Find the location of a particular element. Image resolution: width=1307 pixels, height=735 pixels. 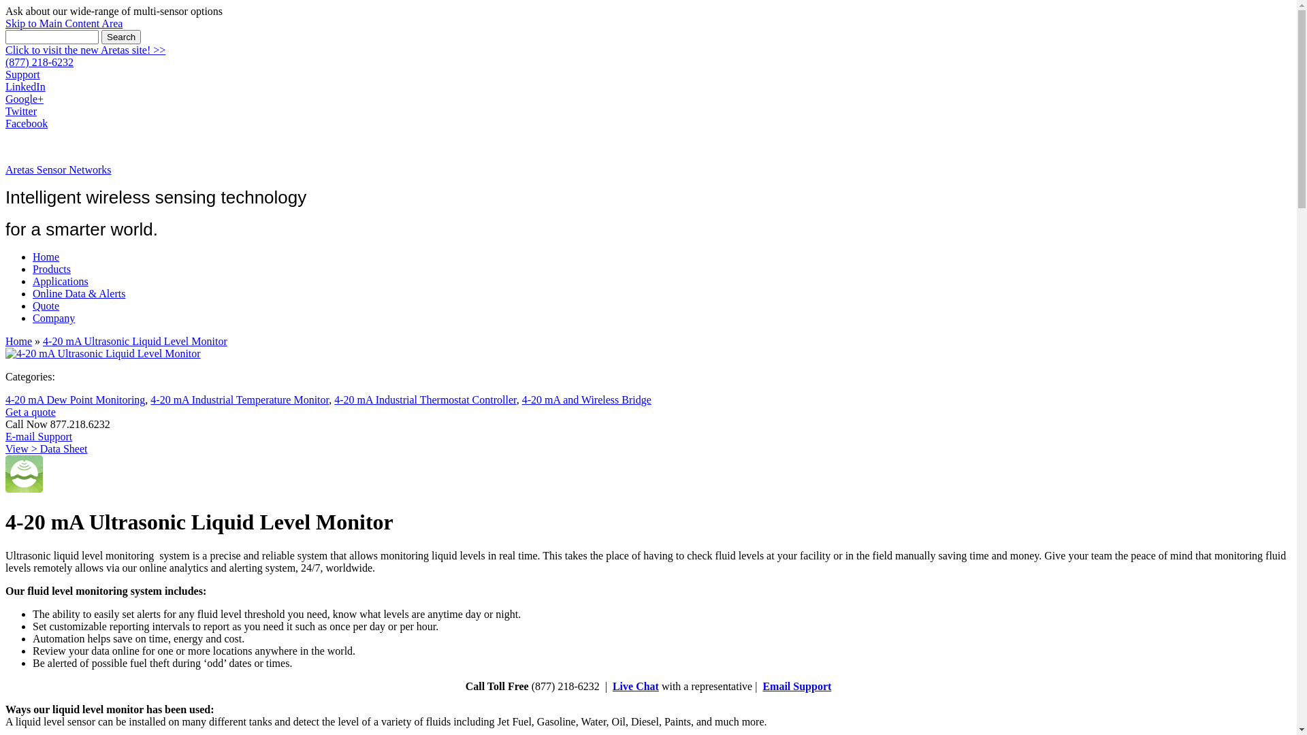

Enter the terms you wish to search for is located at coordinates (52, 37).